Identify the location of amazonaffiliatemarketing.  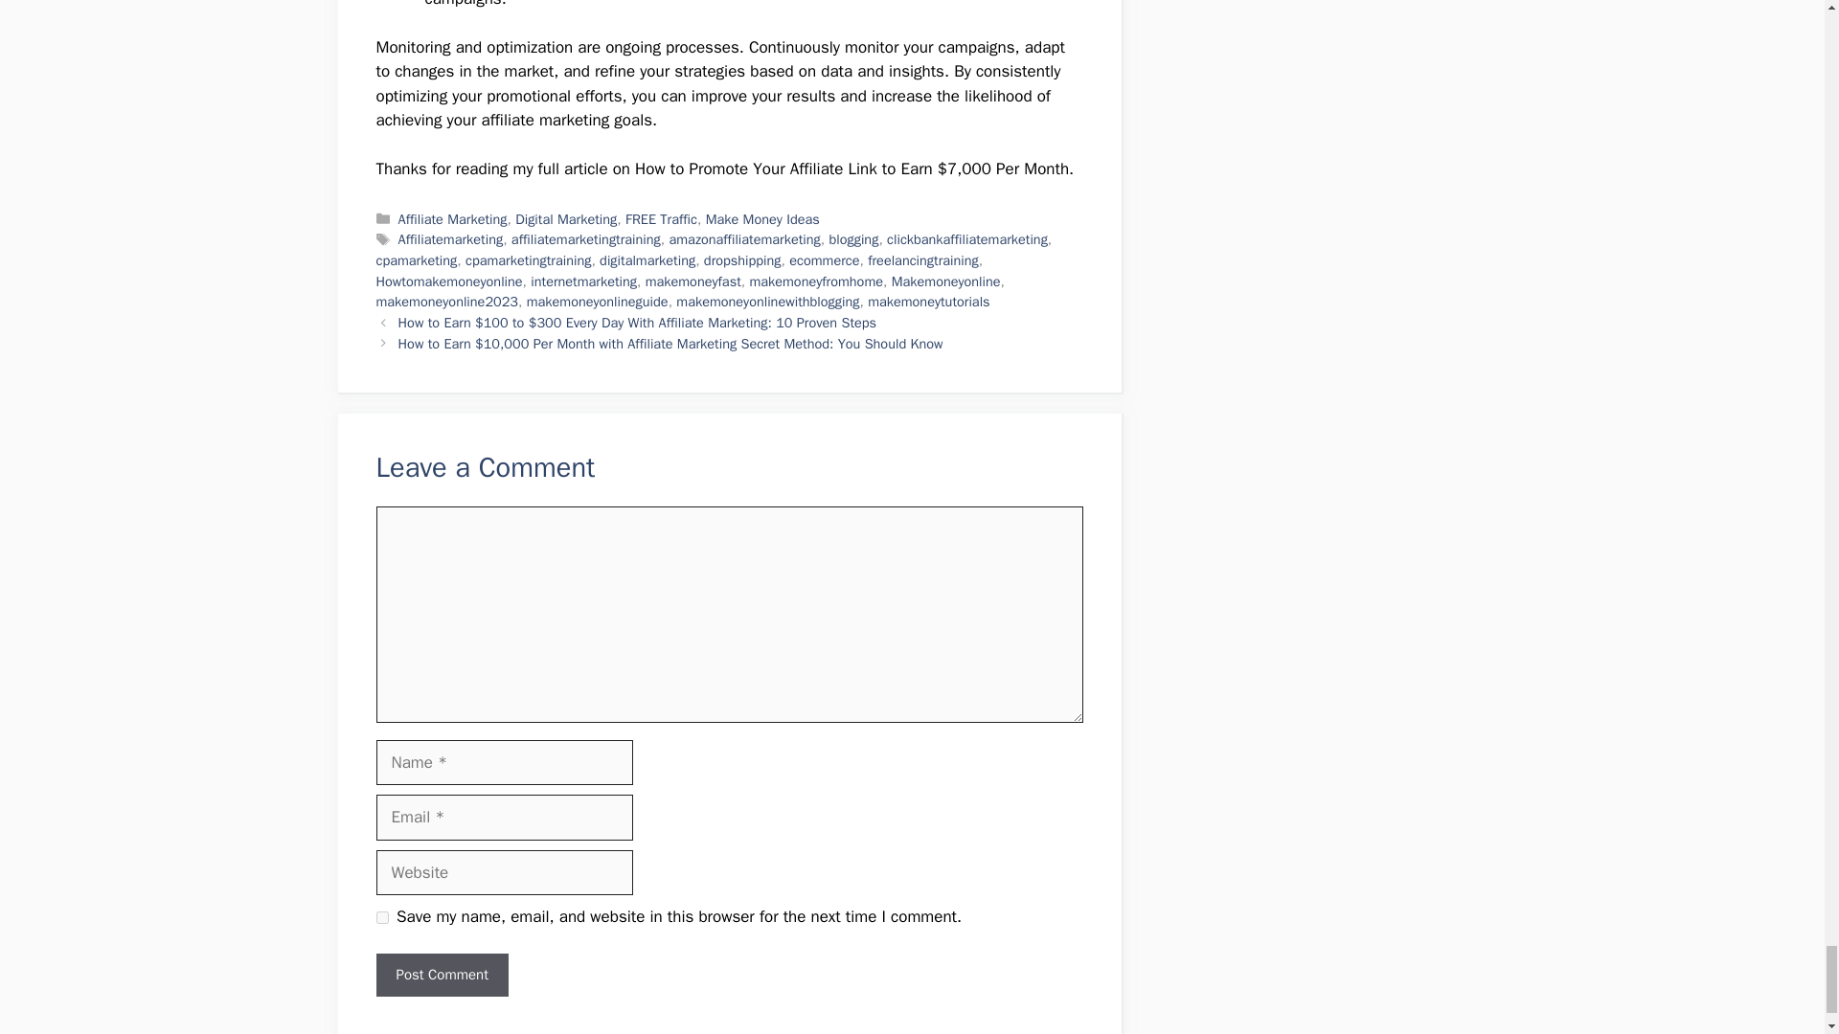
(744, 239).